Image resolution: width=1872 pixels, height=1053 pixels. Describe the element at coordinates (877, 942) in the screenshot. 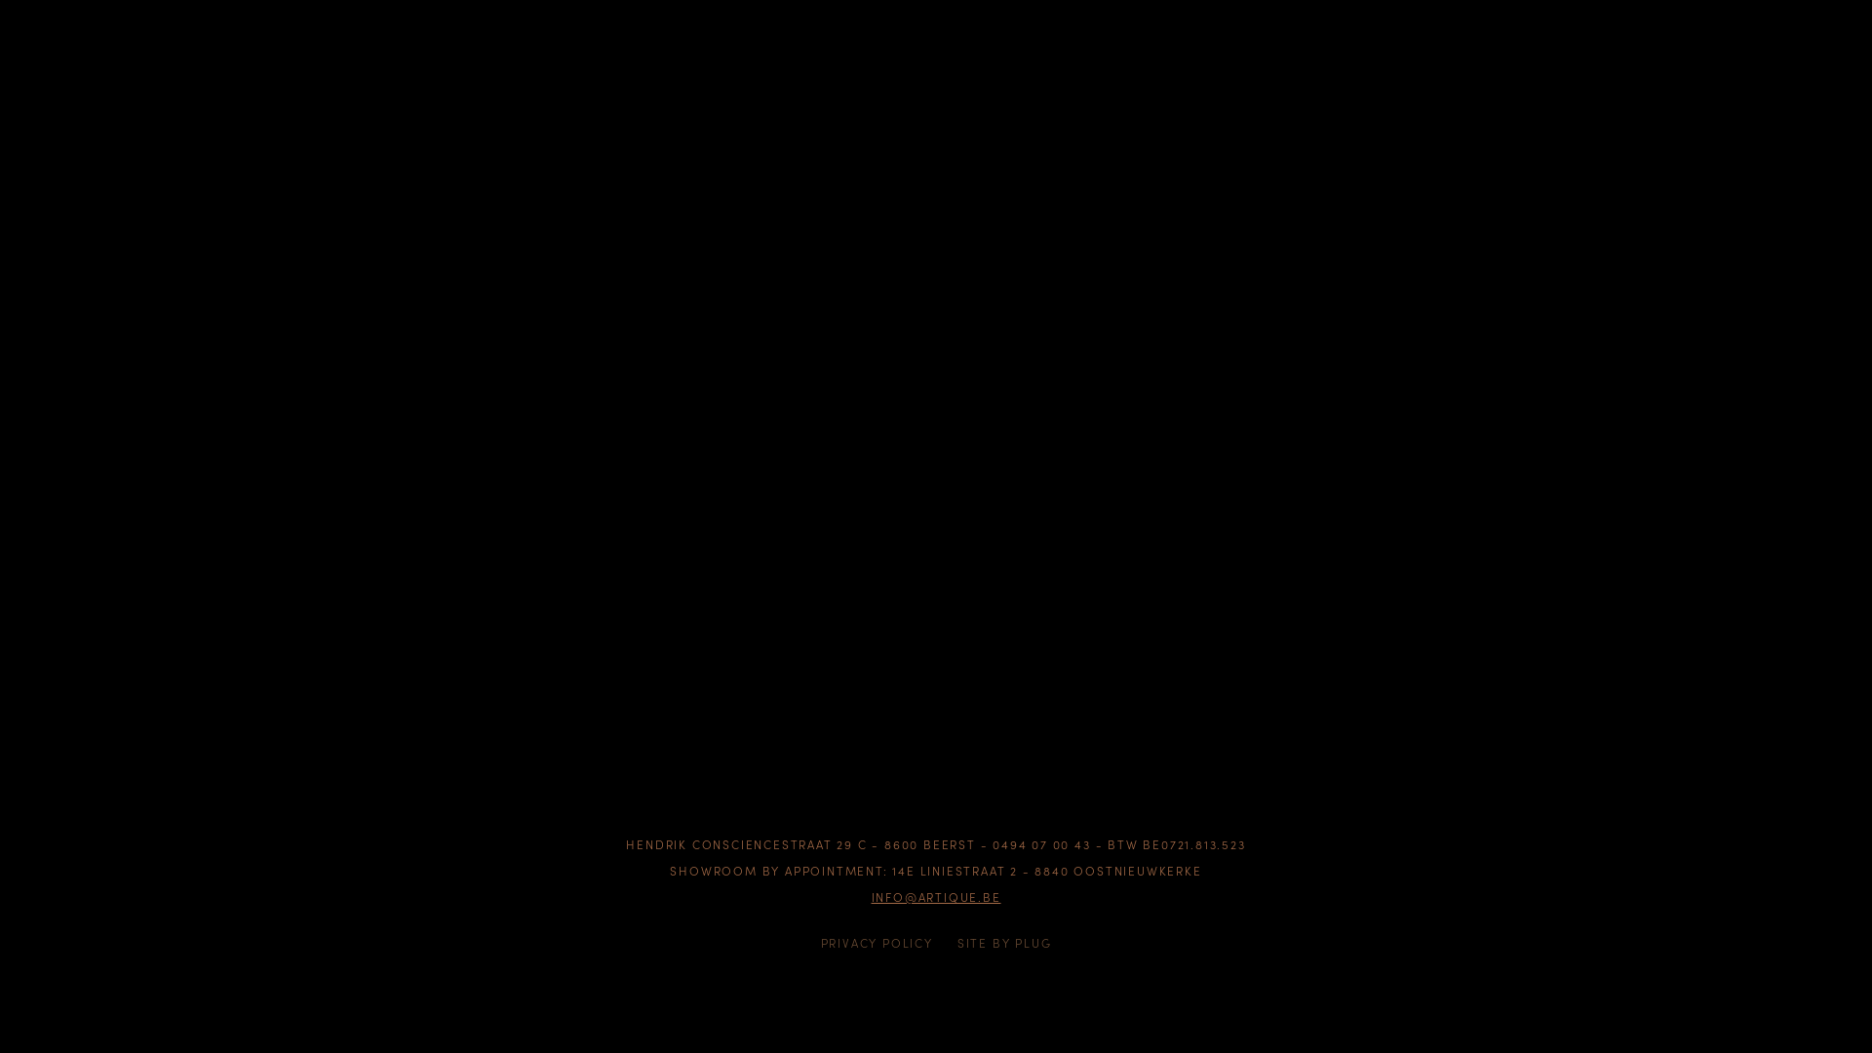

I see `PRIVACY POLICY` at that location.